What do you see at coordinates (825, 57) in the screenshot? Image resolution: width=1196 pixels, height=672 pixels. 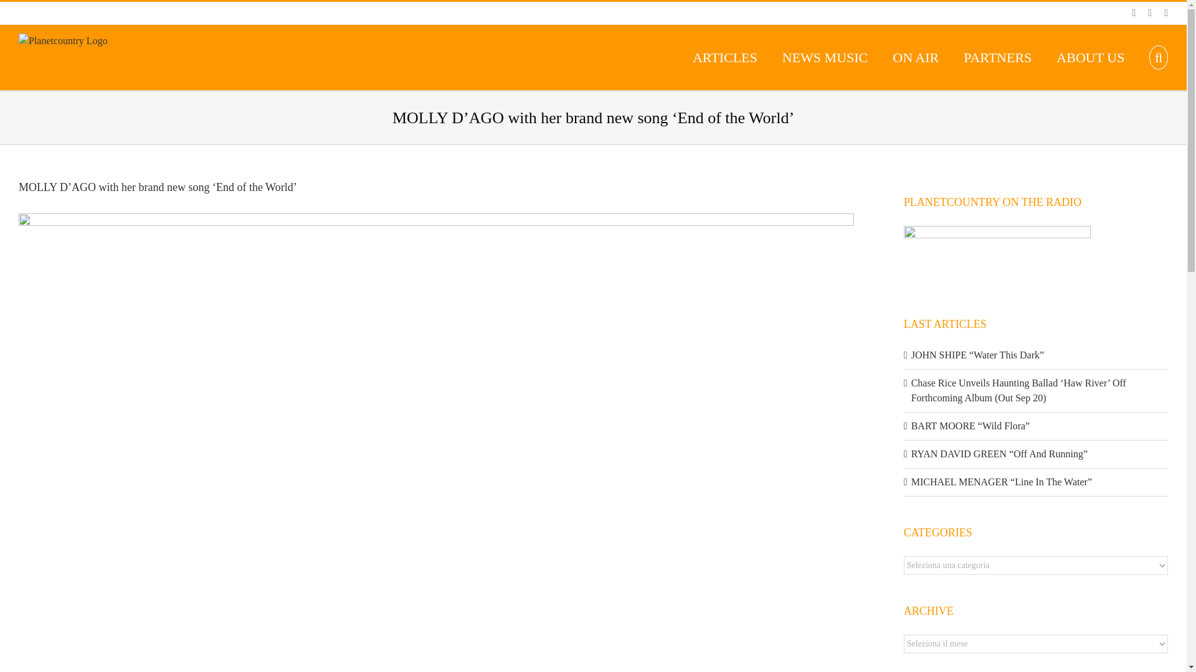 I see `NEWS MUSIC` at bounding box center [825, 57].